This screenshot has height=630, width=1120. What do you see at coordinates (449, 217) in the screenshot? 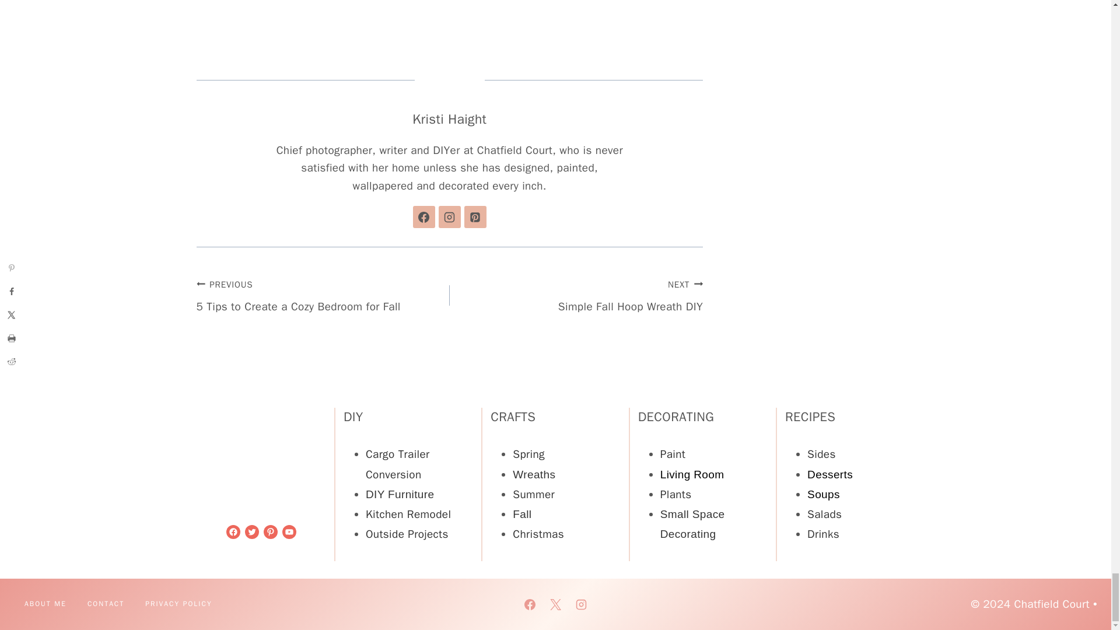
I see `Follow Kristi Haight on Instagram` at bounding box center [449, 217].